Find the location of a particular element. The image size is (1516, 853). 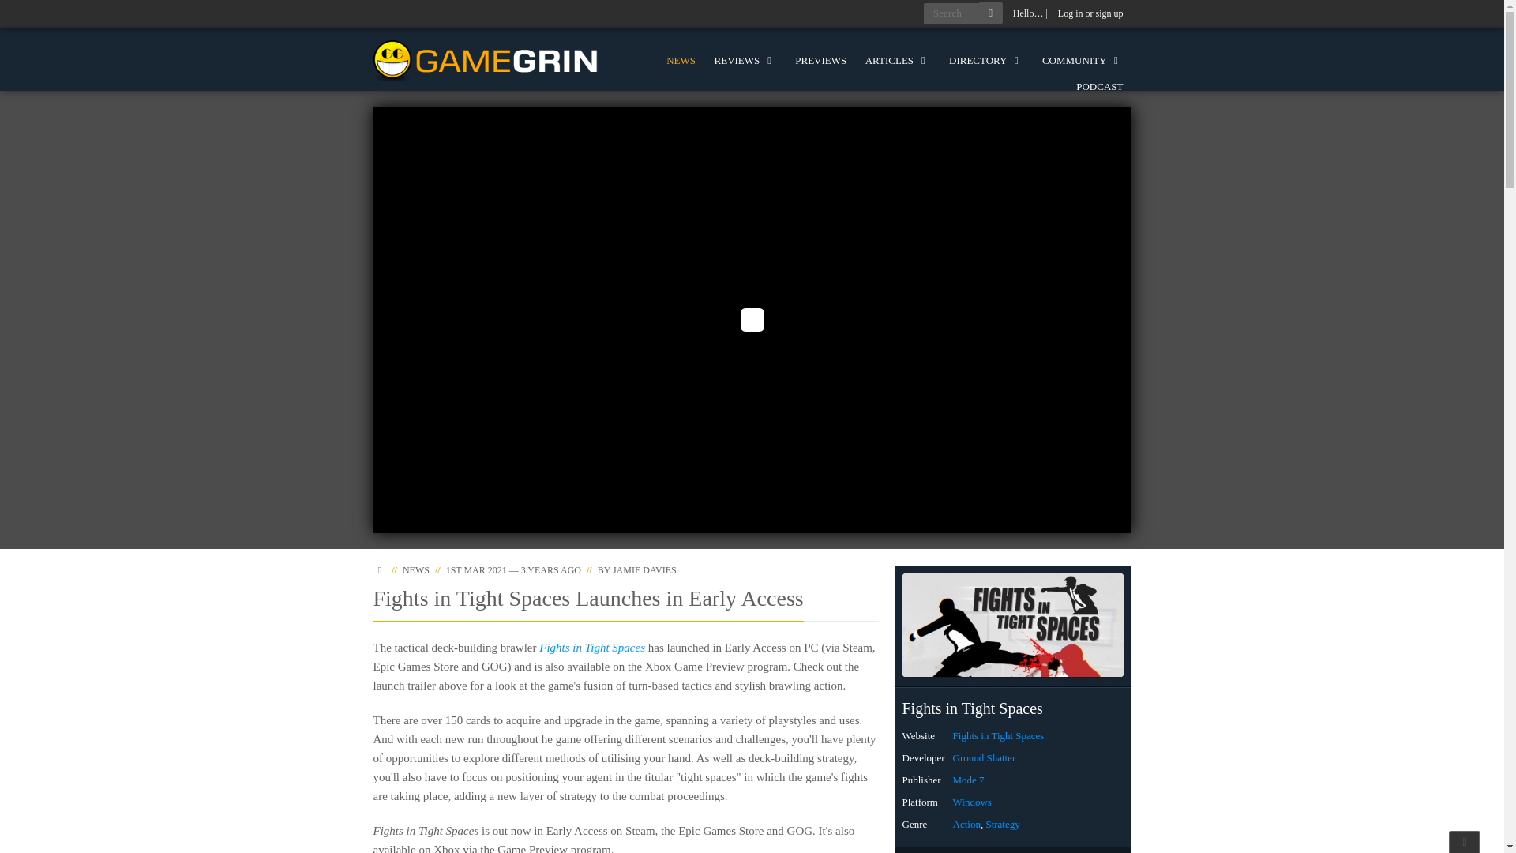

ARTICLES is located at coordinates (898, 60).